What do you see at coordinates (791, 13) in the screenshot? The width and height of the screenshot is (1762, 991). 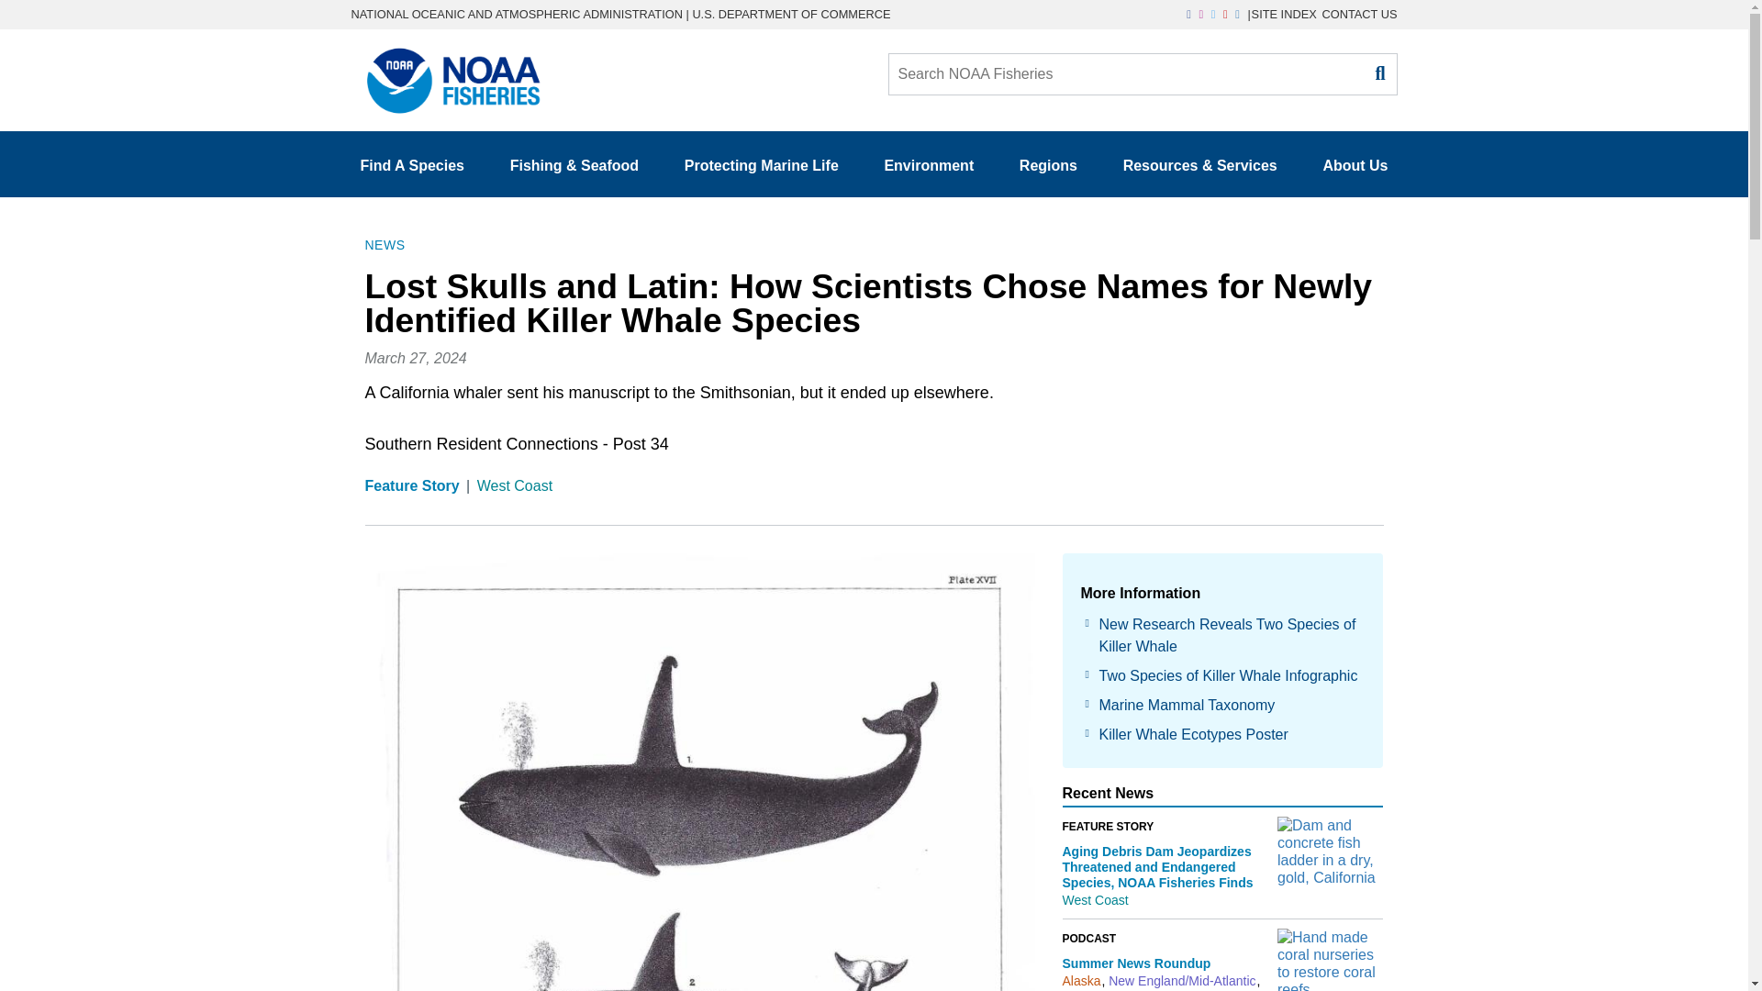 I see `U.S. DEPARTMENT OF COMMERCE` at bounding box center [791, 13].